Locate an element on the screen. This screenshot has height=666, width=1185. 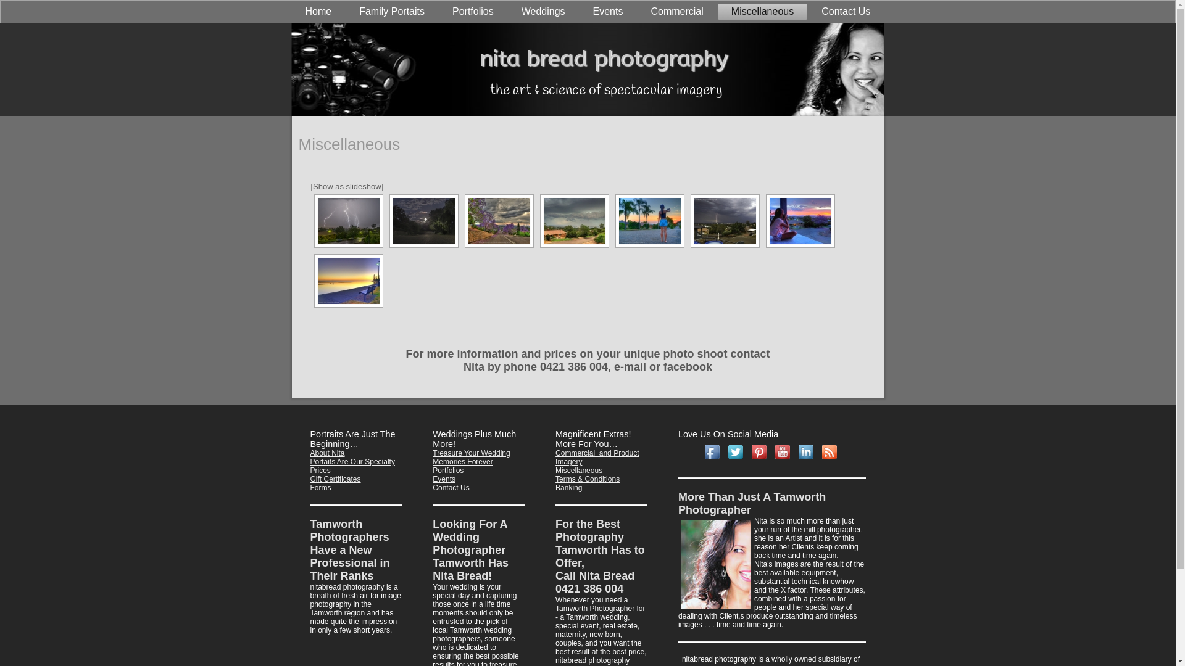
e-mail is located at coordinates (630, 367).